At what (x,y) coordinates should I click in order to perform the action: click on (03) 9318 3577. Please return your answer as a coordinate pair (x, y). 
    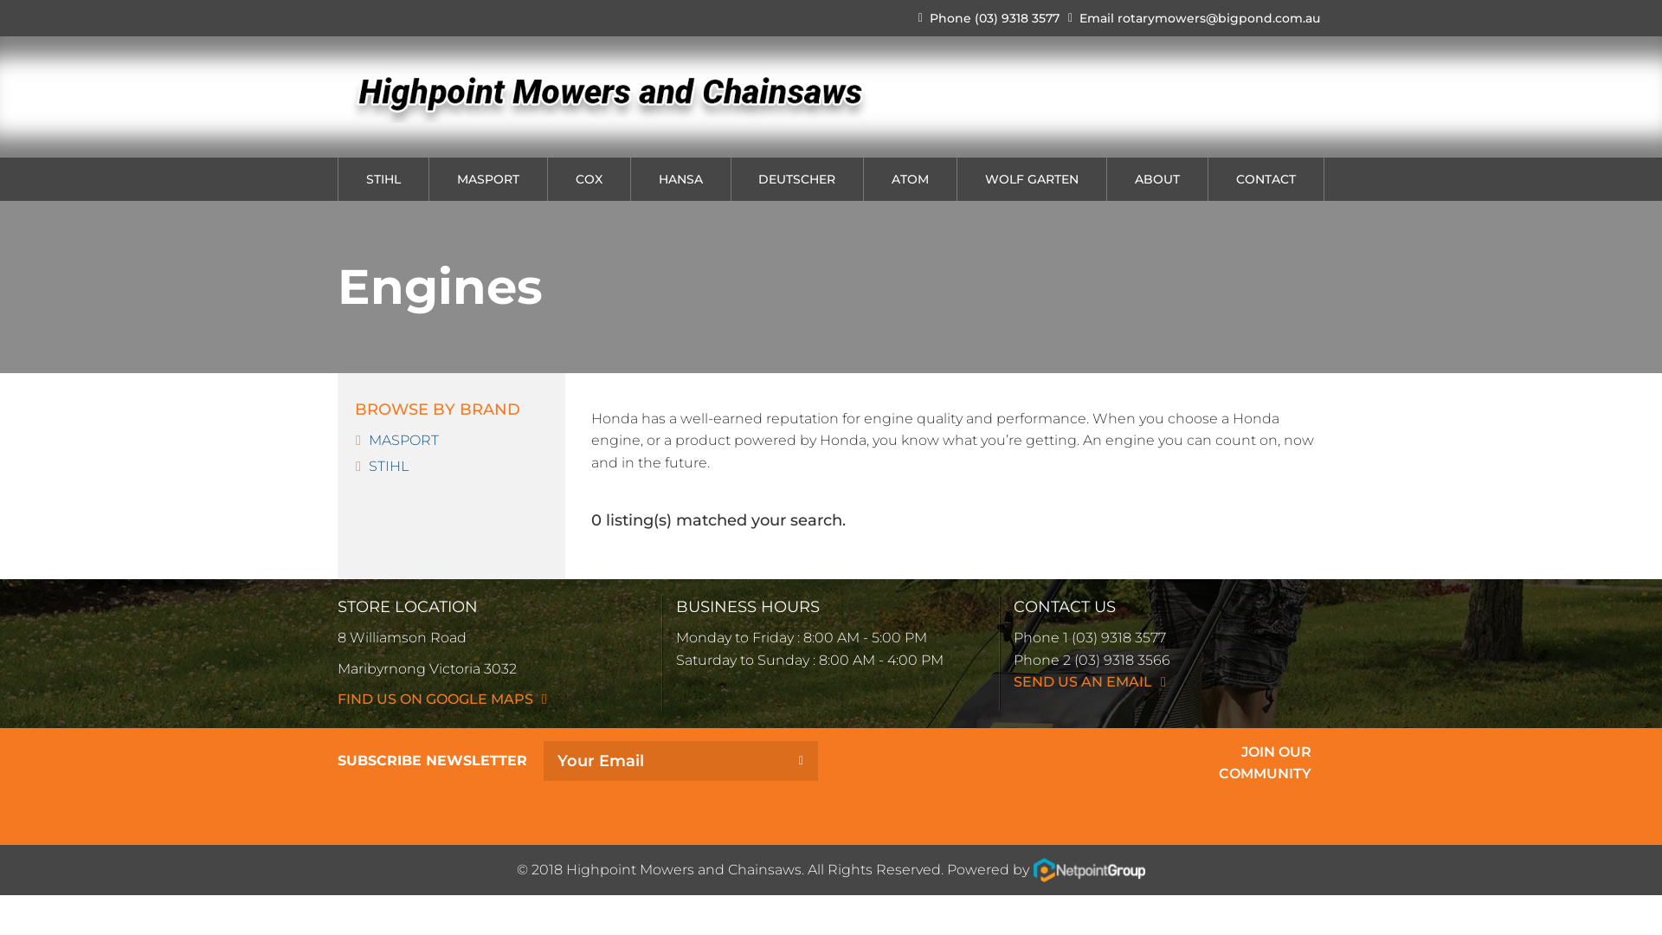
    Looking at the image, I should click on (1017, 18).